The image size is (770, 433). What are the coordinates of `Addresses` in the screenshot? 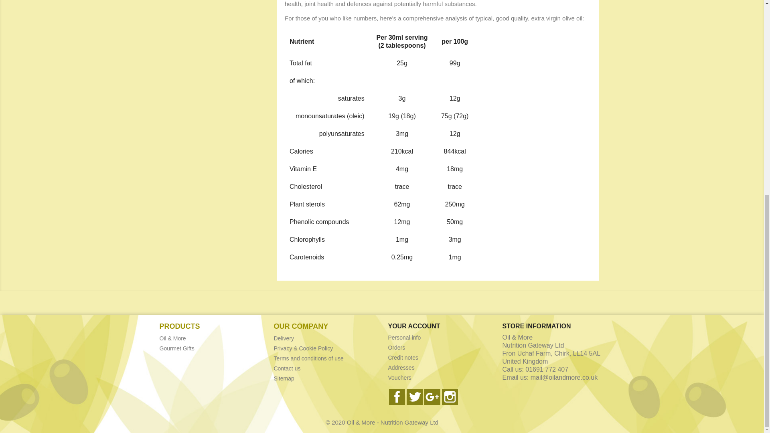 It's located at (401, 367).